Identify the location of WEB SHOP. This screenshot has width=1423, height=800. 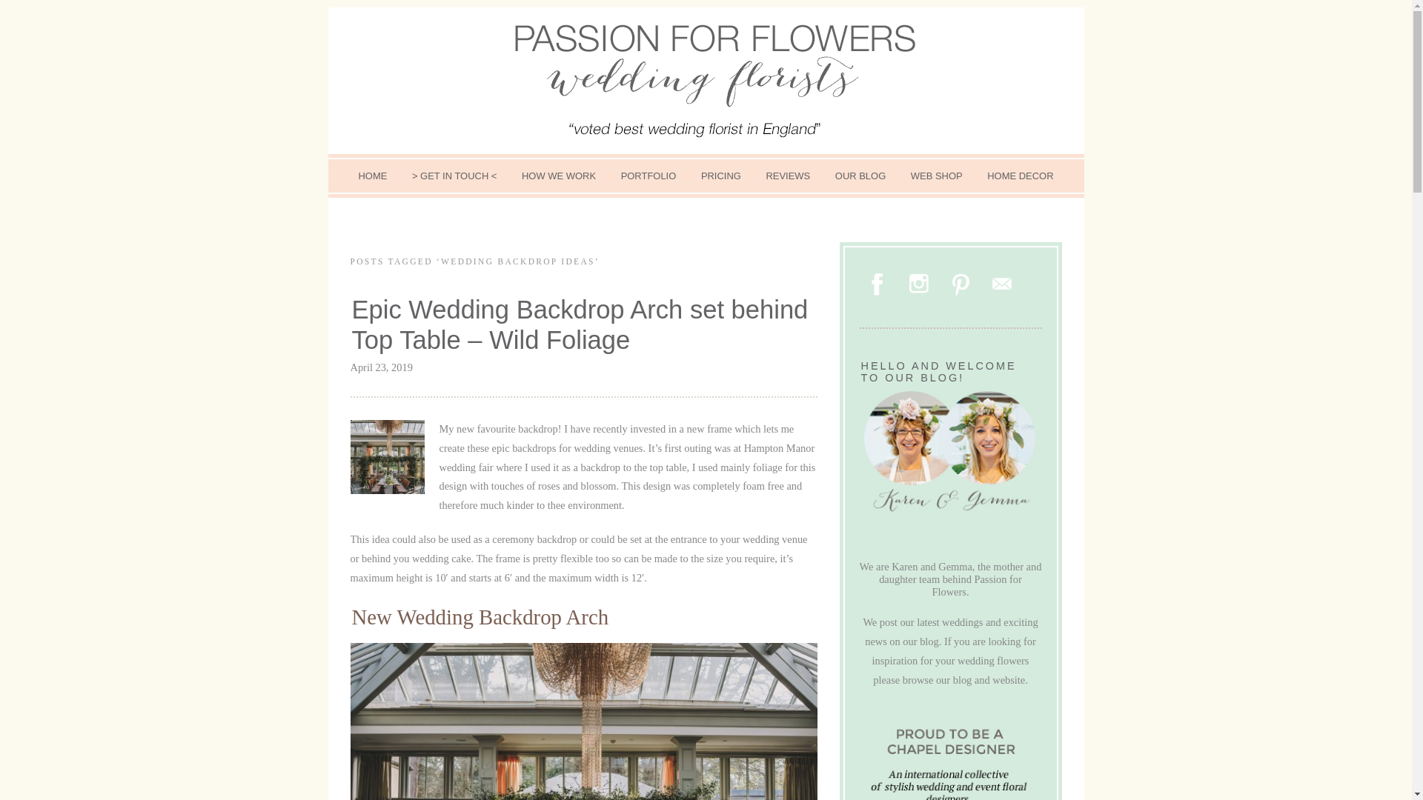
(936, 176).